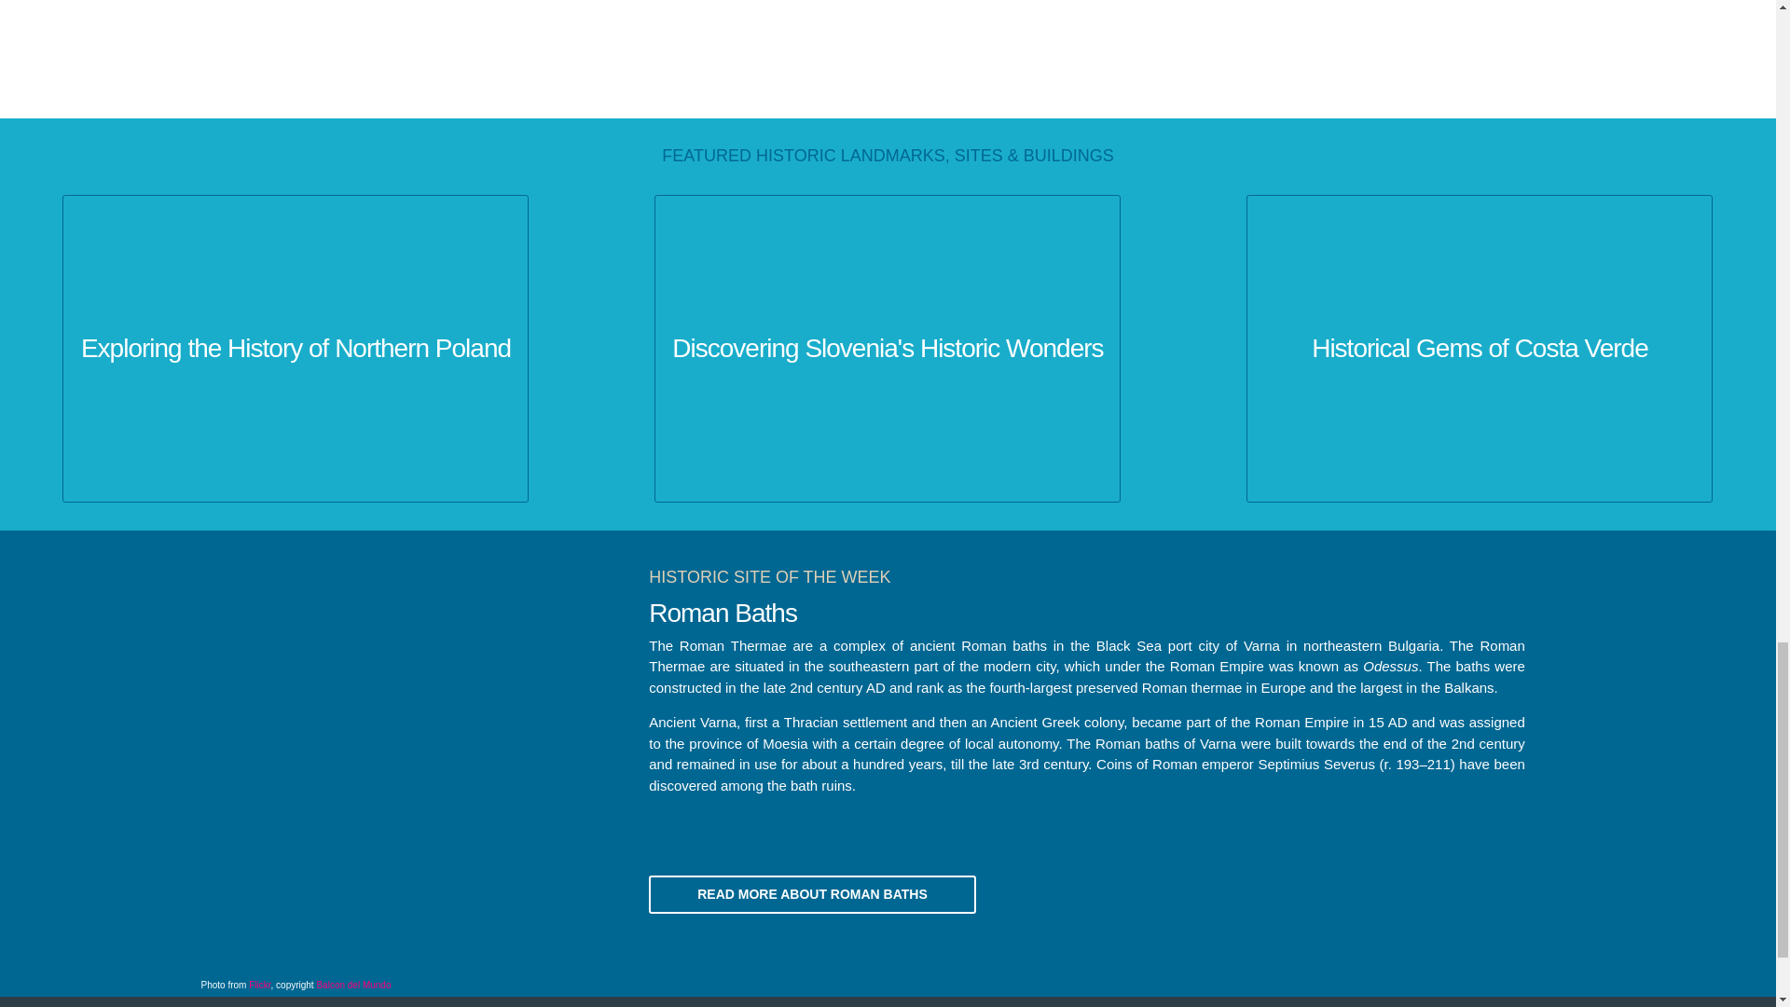 This screenshot has width=1790, height=1007. What do you see at coordinates (352, 985) in the screenshot?
I see `Balcon del Mundo` at bounding box center [352, 985].